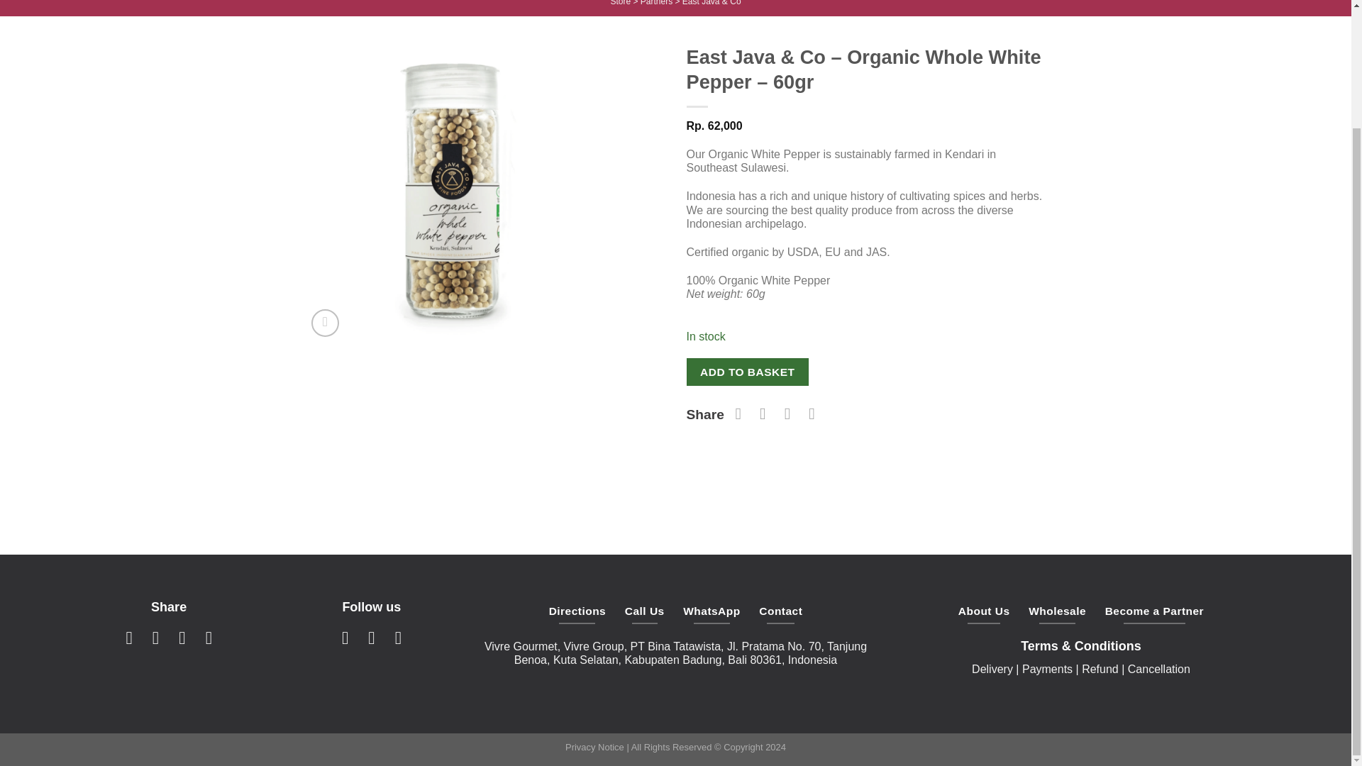 The image size is (1362, 766). I want to click on Follow on Facebook, so click(345, 637).